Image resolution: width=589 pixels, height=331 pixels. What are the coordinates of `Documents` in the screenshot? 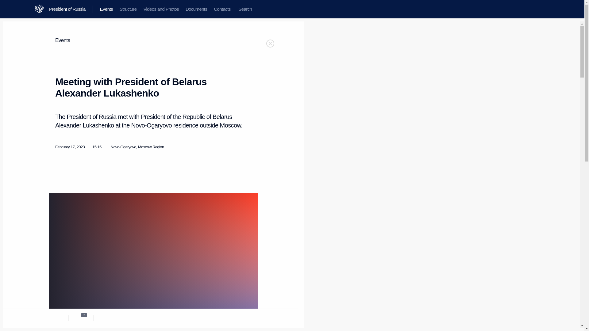 It's located at (196, 9).